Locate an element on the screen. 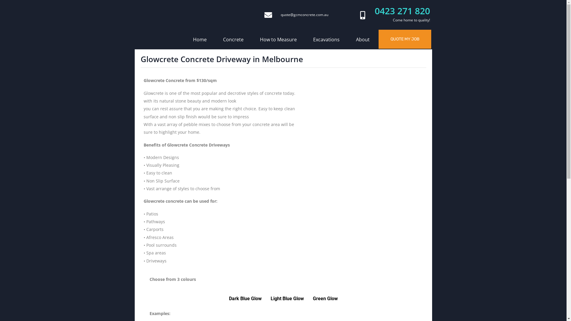 This screenshot has width=571, height=321. How to Measure is located at coordinates (278, 40).